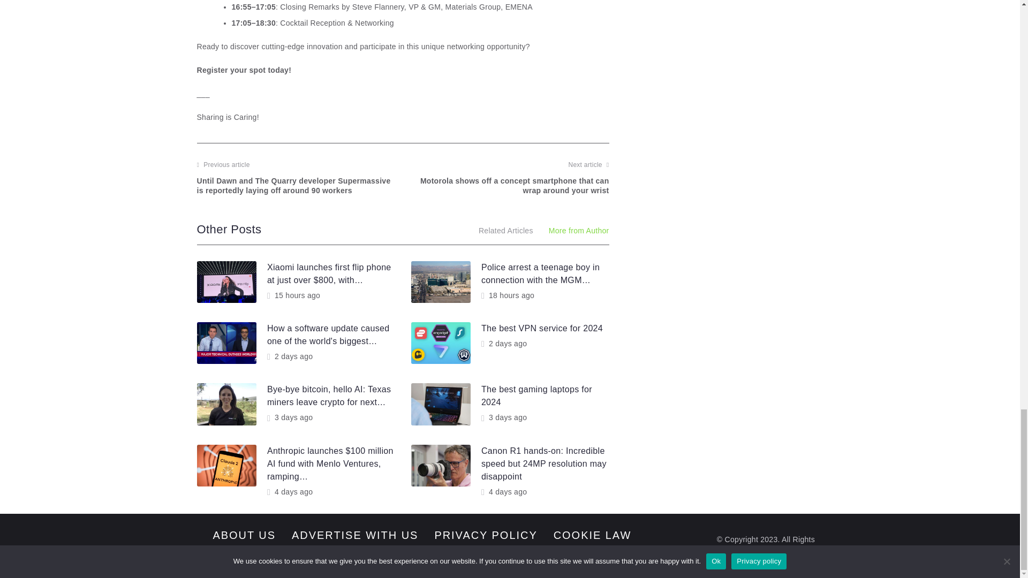 The image size is (1028, 578). I want to click on 2 days ago, so click(290, 356).